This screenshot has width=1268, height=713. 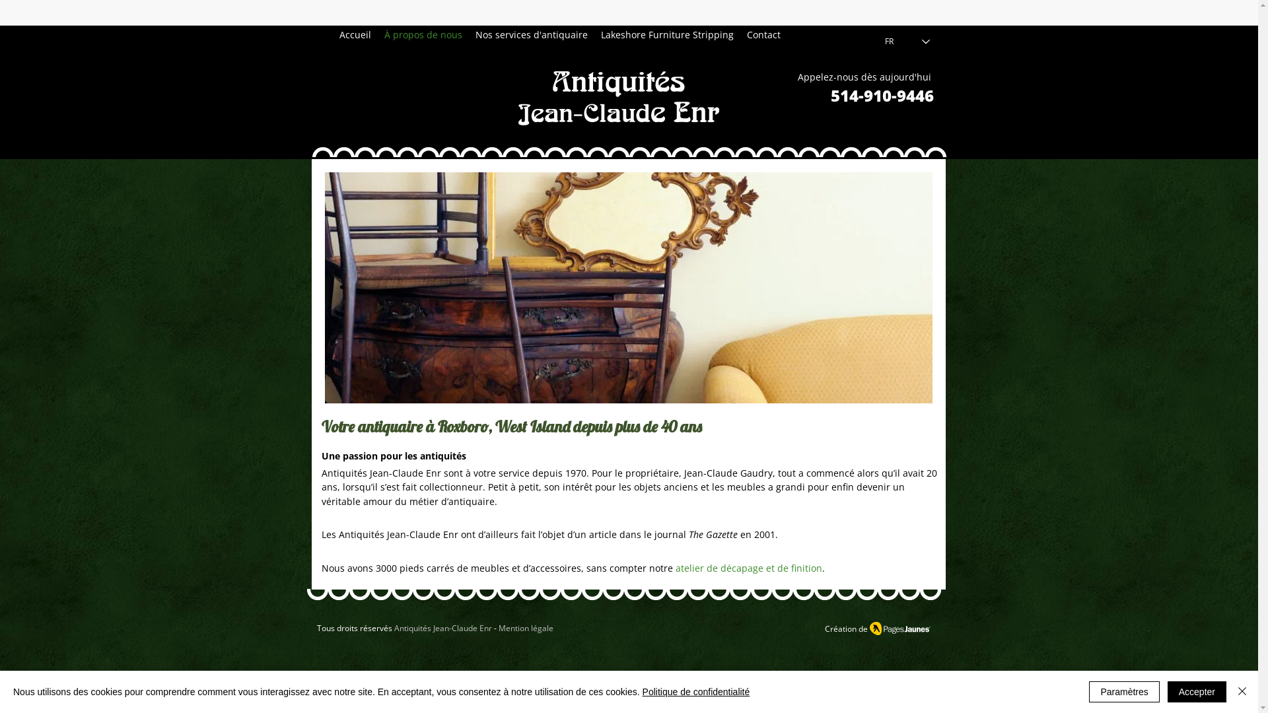 I want to click on Lakeshore Furniture Stripping, so click(x=667, y=35).